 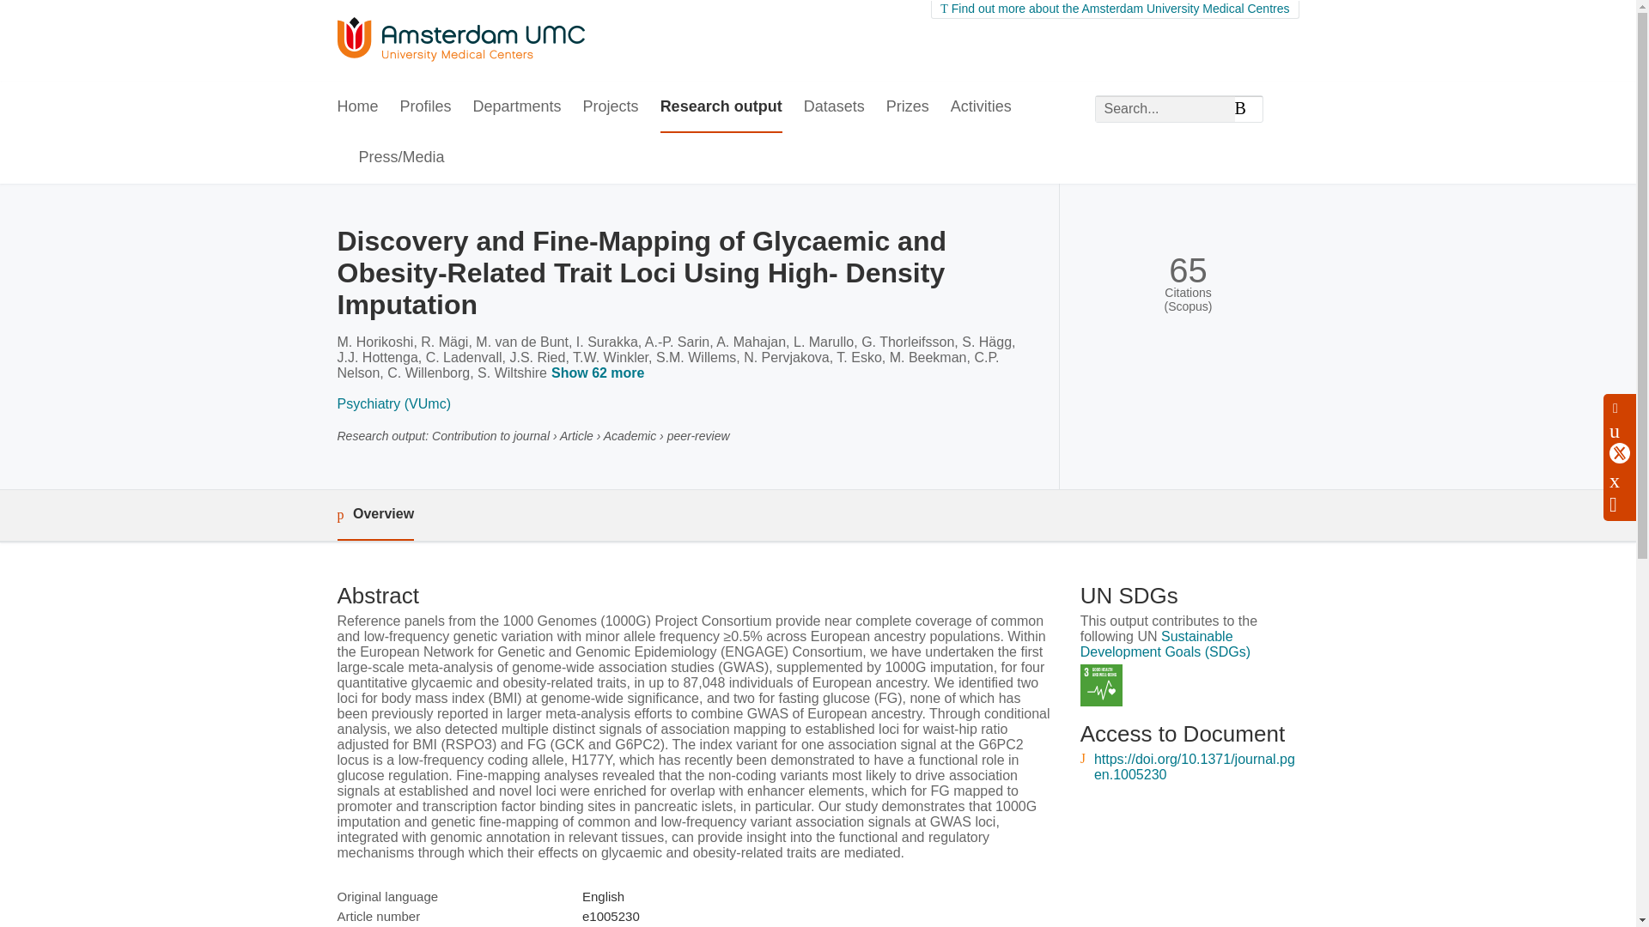 What do you see at coordinates (981, 108) in the screenshot?
I see `Activities` at bounding box center [981, 108].